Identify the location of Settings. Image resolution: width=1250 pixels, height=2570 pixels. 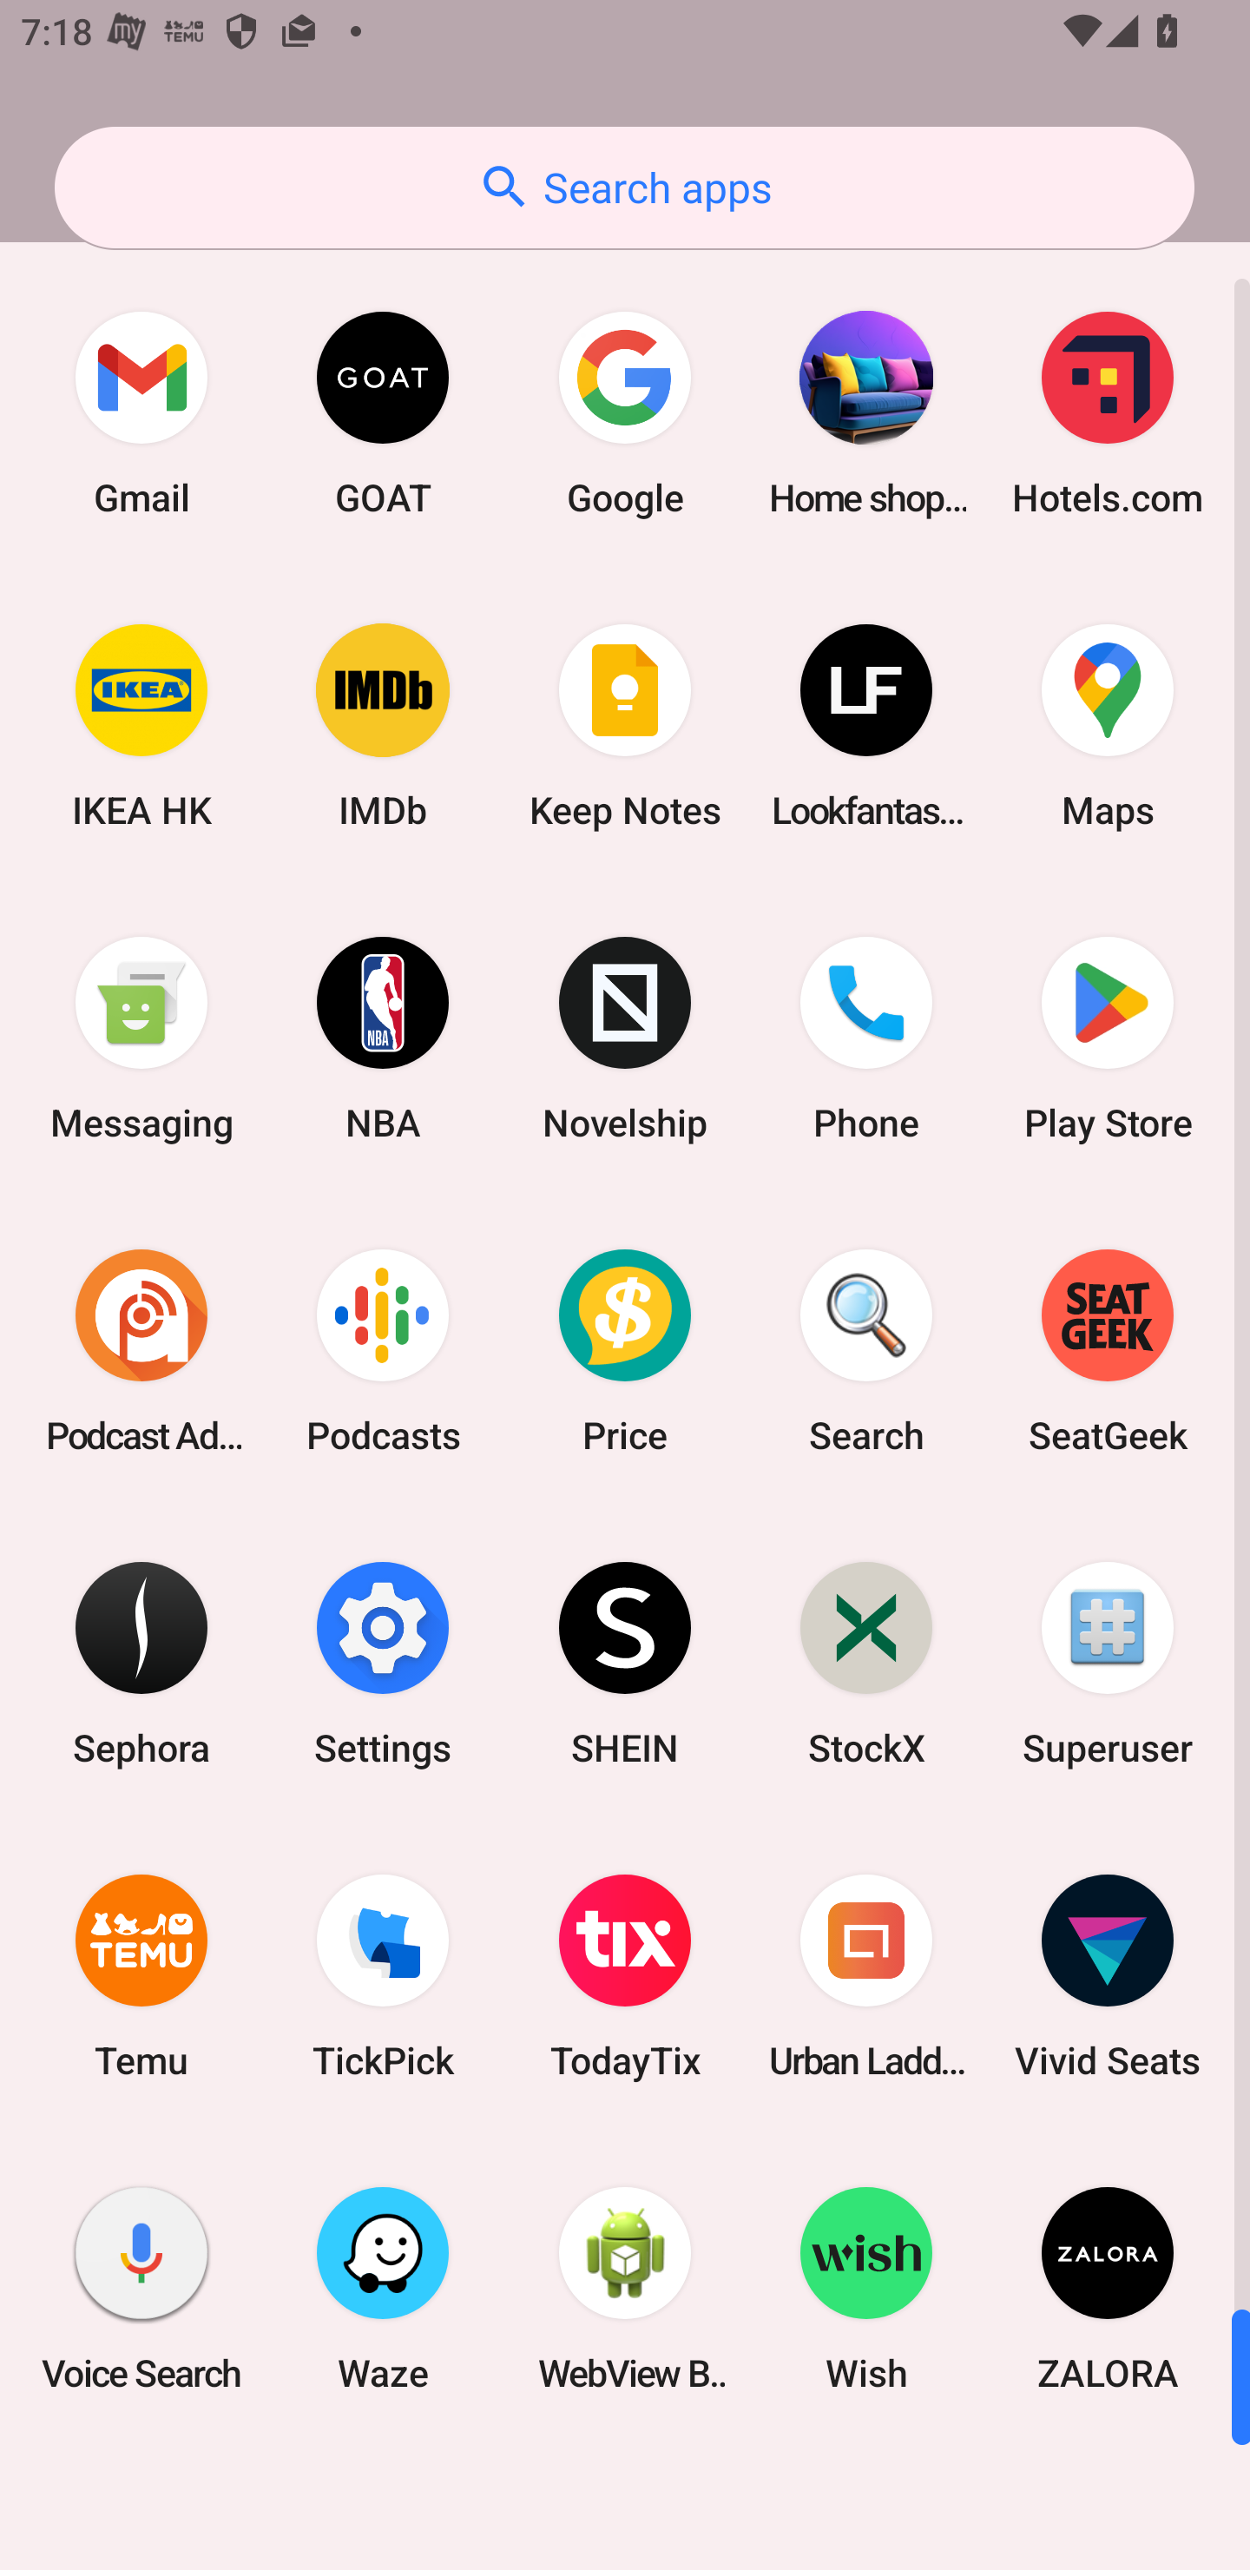
(383, 1662).